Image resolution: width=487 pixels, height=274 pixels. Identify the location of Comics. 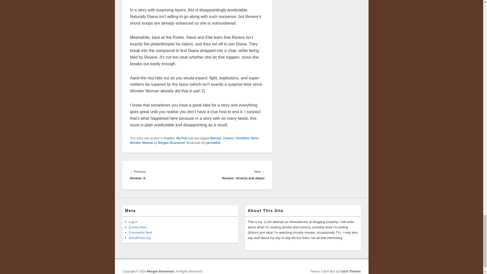
(228, 138).